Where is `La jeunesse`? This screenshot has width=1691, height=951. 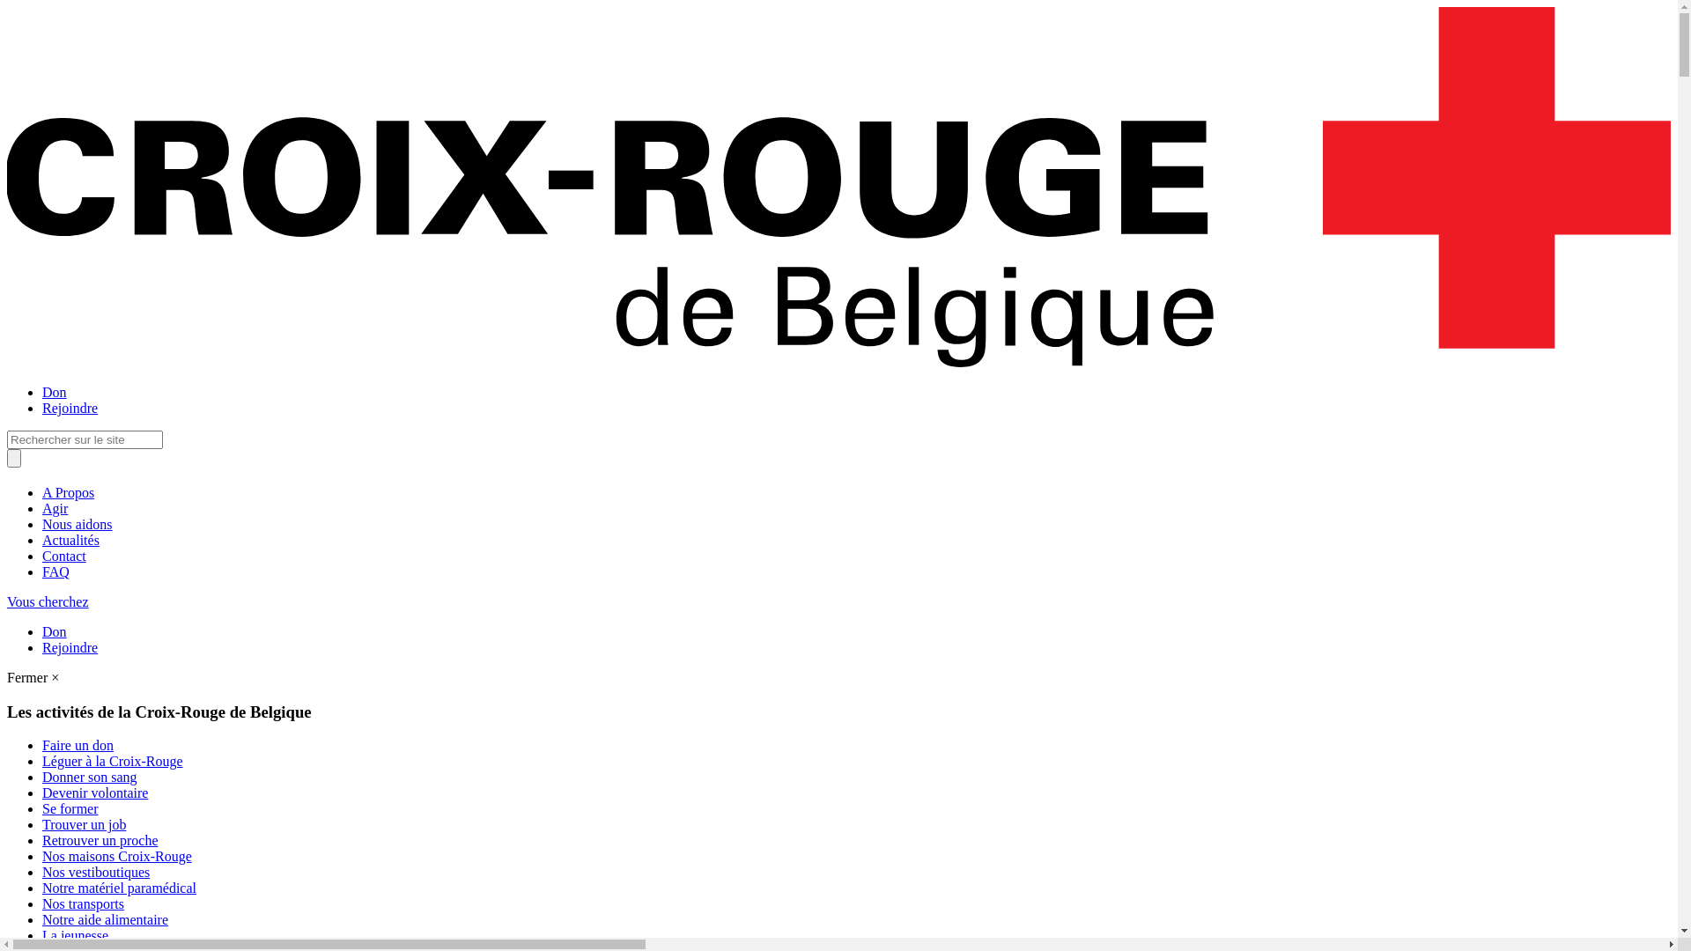 La jeunesse is located at coordinates (75, 935).